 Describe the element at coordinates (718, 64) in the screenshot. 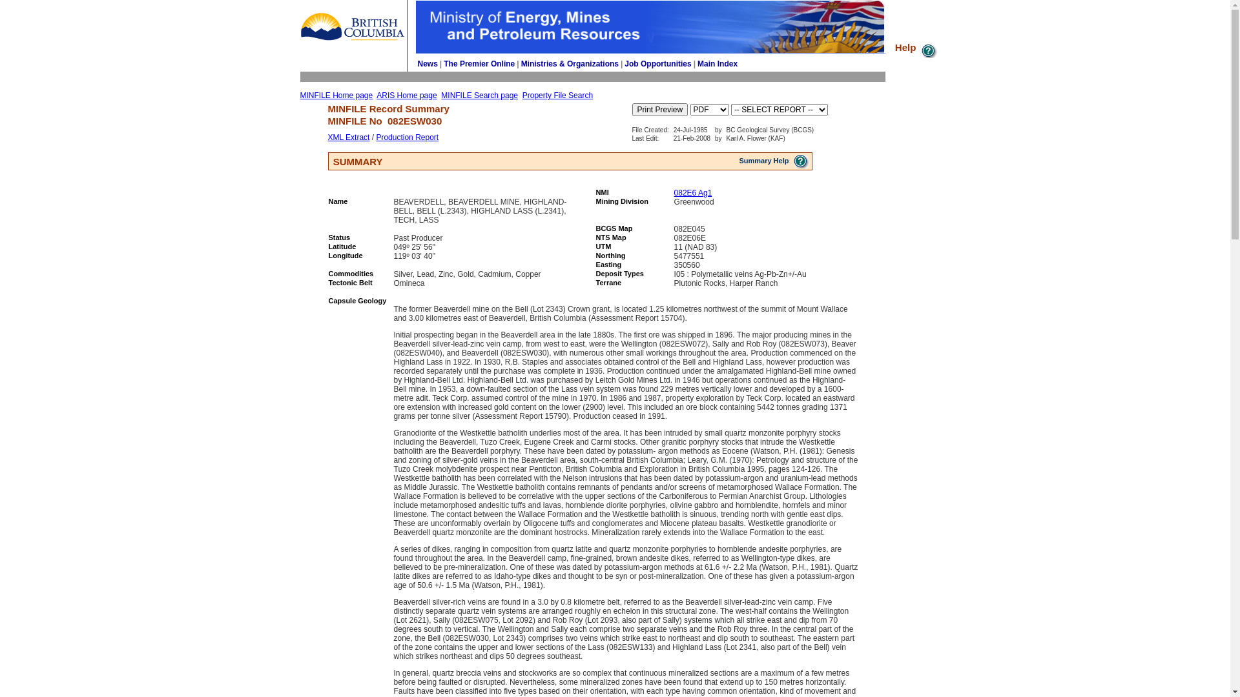

I see `Main Index` at that location.